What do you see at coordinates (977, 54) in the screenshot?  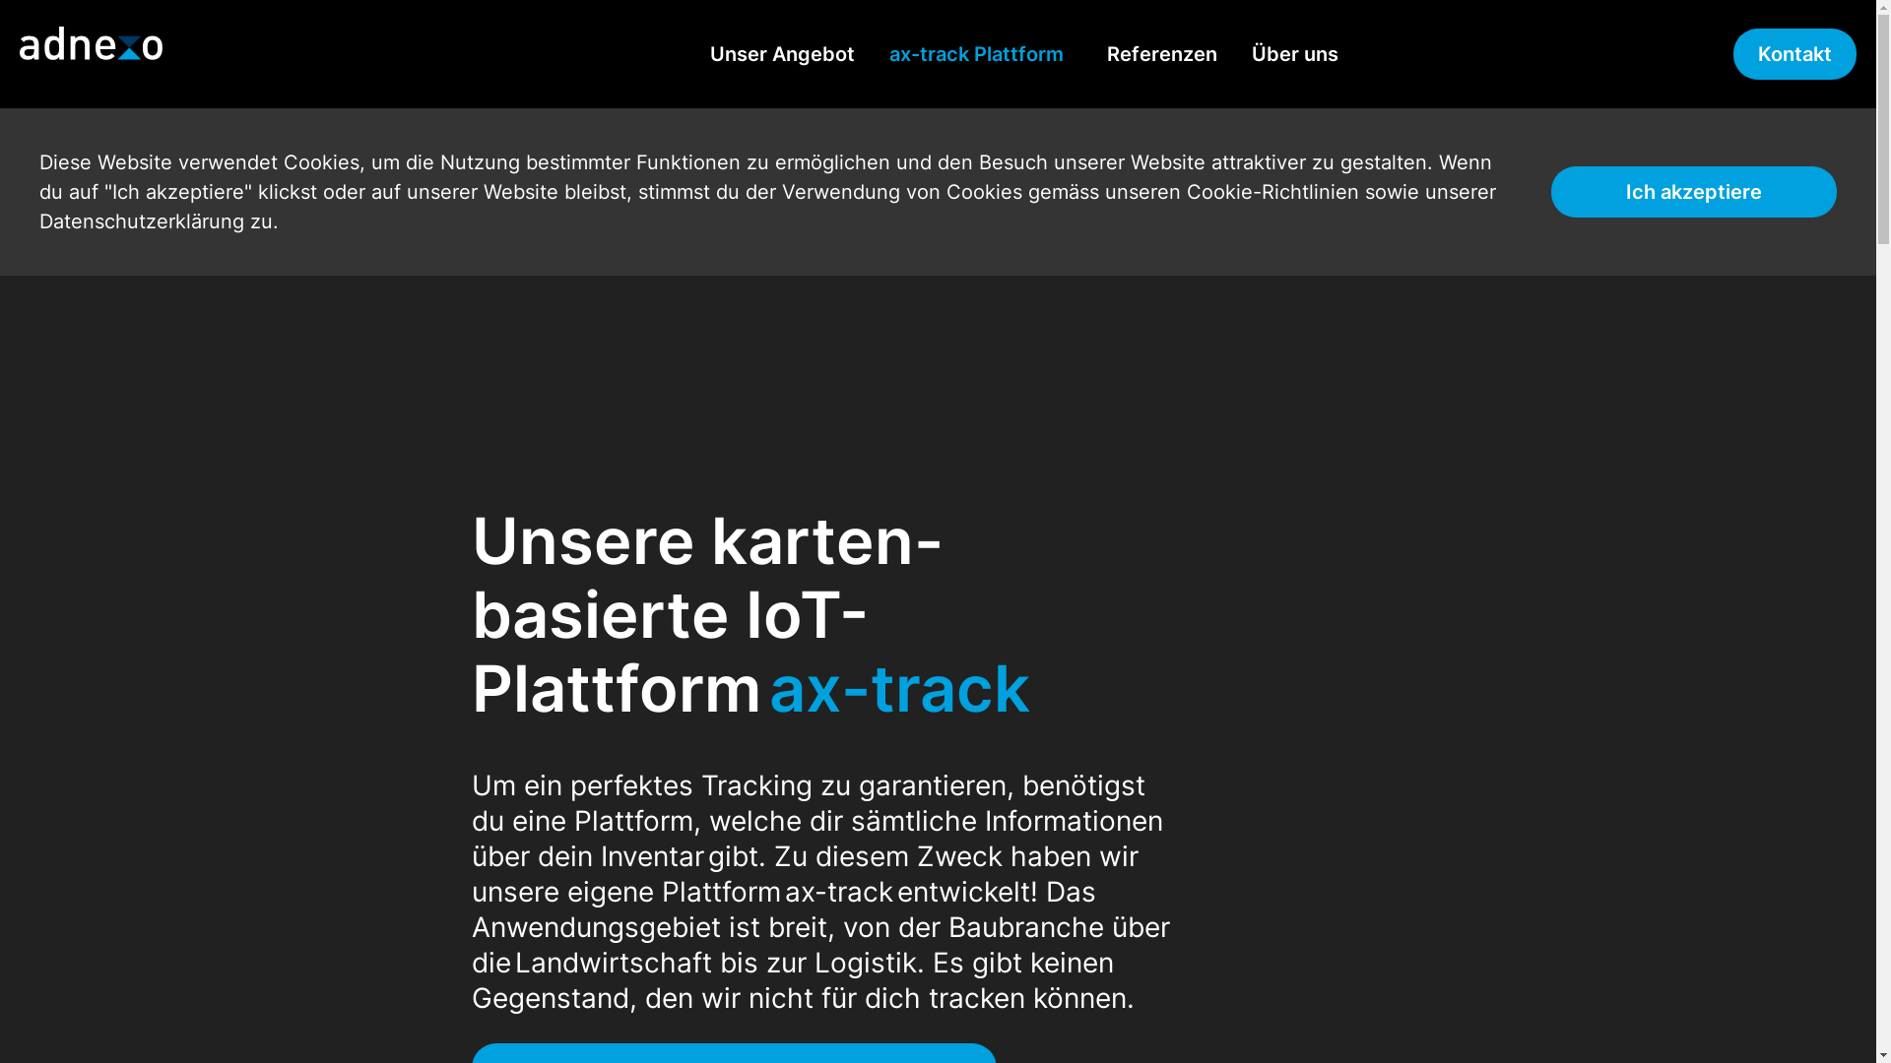 I see `ax-track Plattform` at bounding box center [977, 54].